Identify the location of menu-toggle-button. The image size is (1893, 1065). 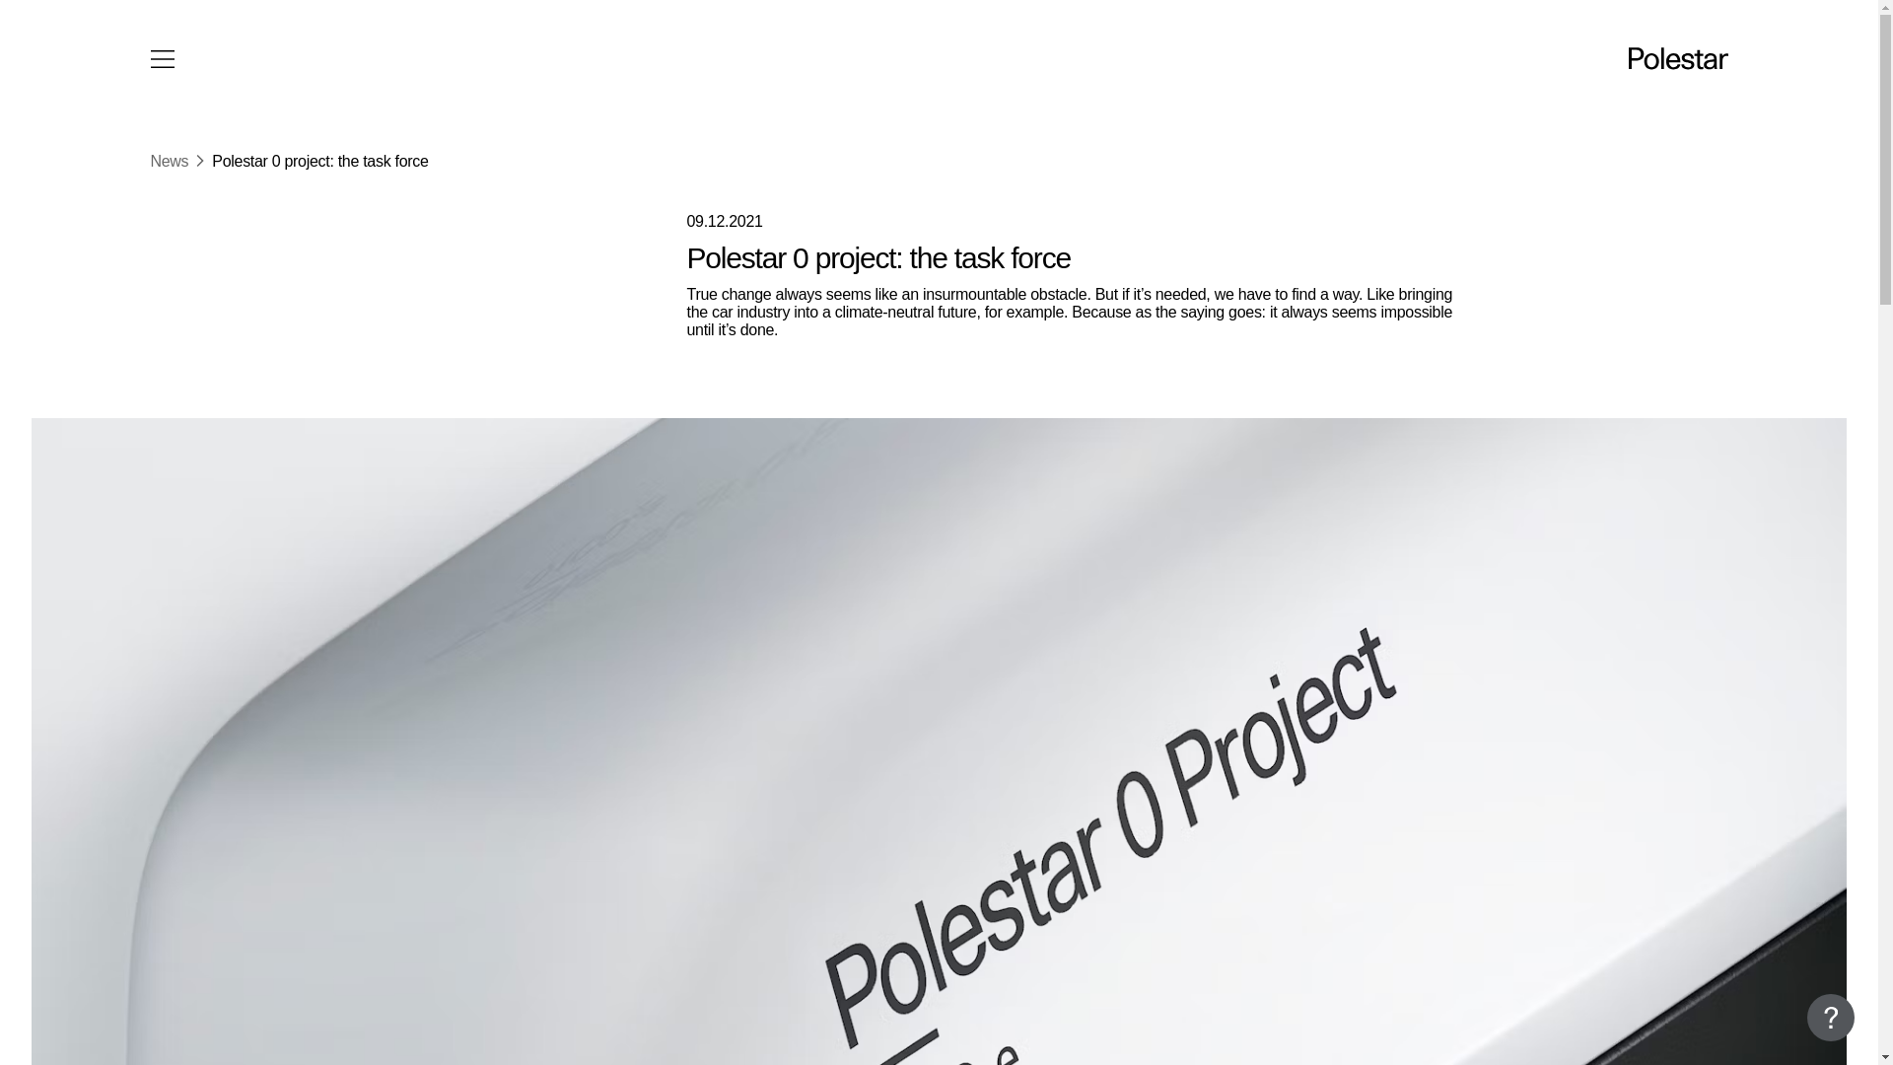
(162, 59).